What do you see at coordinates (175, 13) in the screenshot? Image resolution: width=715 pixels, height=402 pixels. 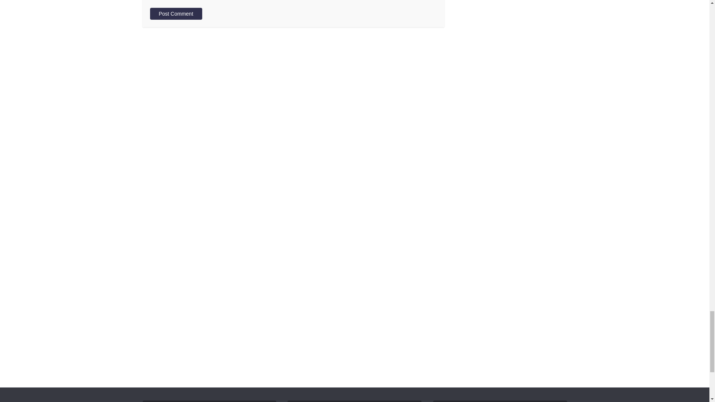 I see `Post Comment` at bounding box center [175, 13].